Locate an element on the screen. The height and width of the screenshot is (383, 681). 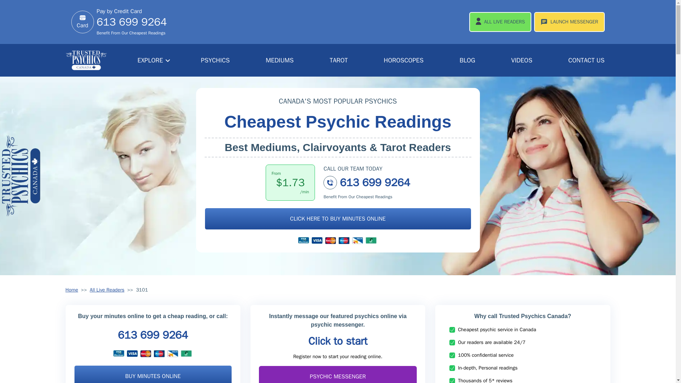
BUY MINUTES ONLINE is located at coordinates (153, 374).